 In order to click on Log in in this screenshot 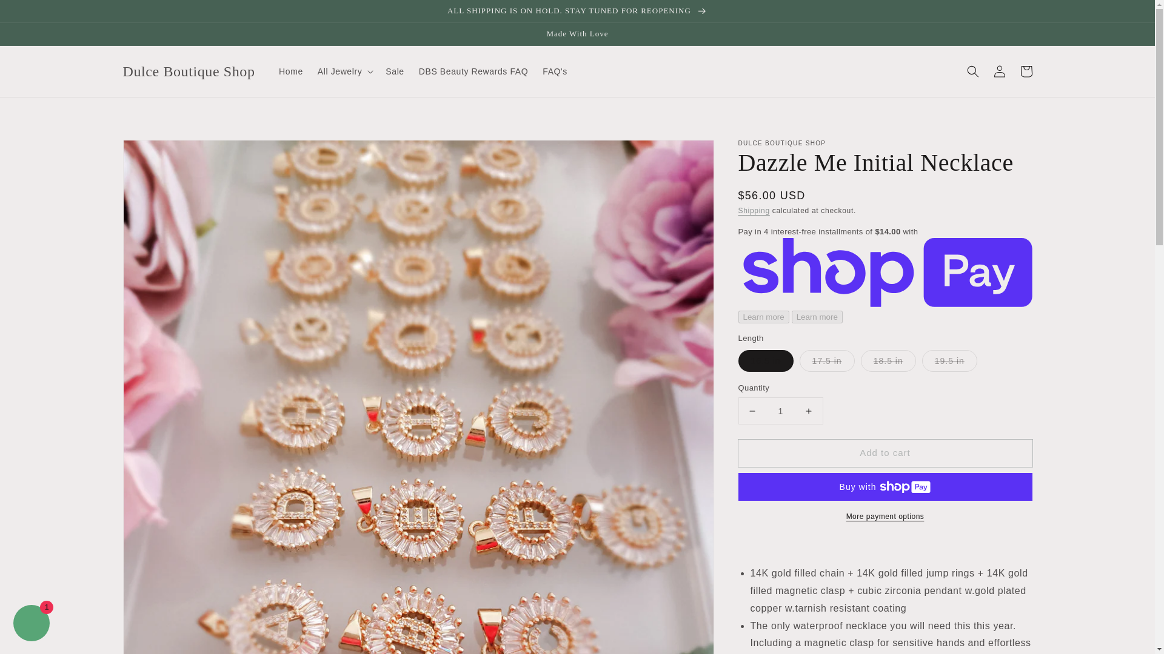, I will do `click(999, 71)`.